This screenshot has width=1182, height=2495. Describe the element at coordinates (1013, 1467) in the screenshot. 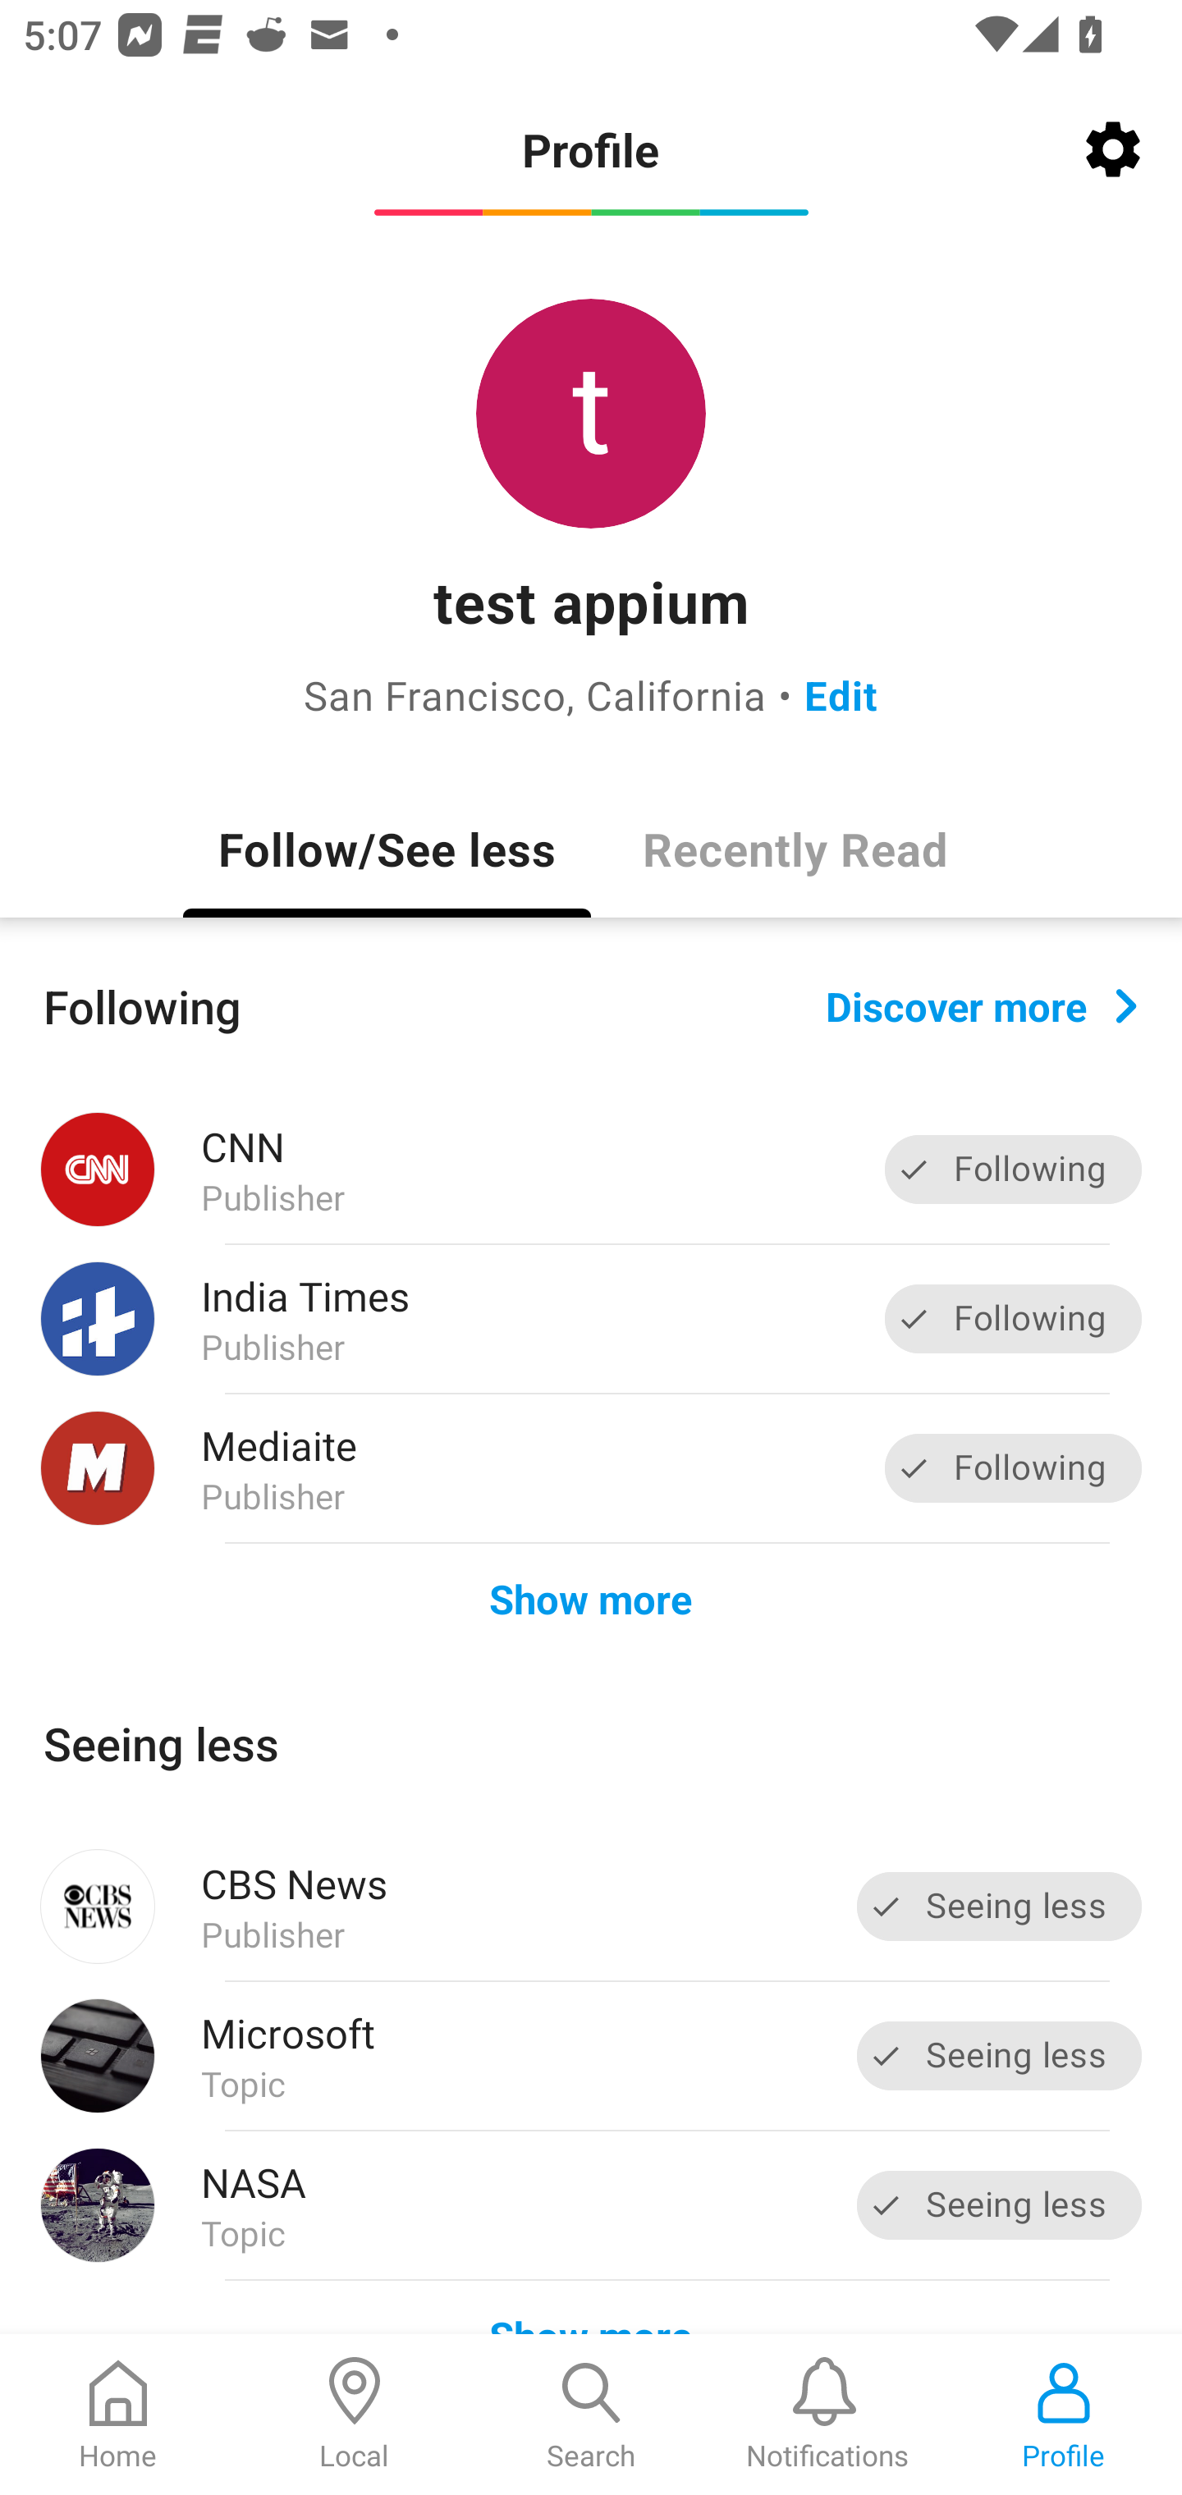

I see `Following` at that location.